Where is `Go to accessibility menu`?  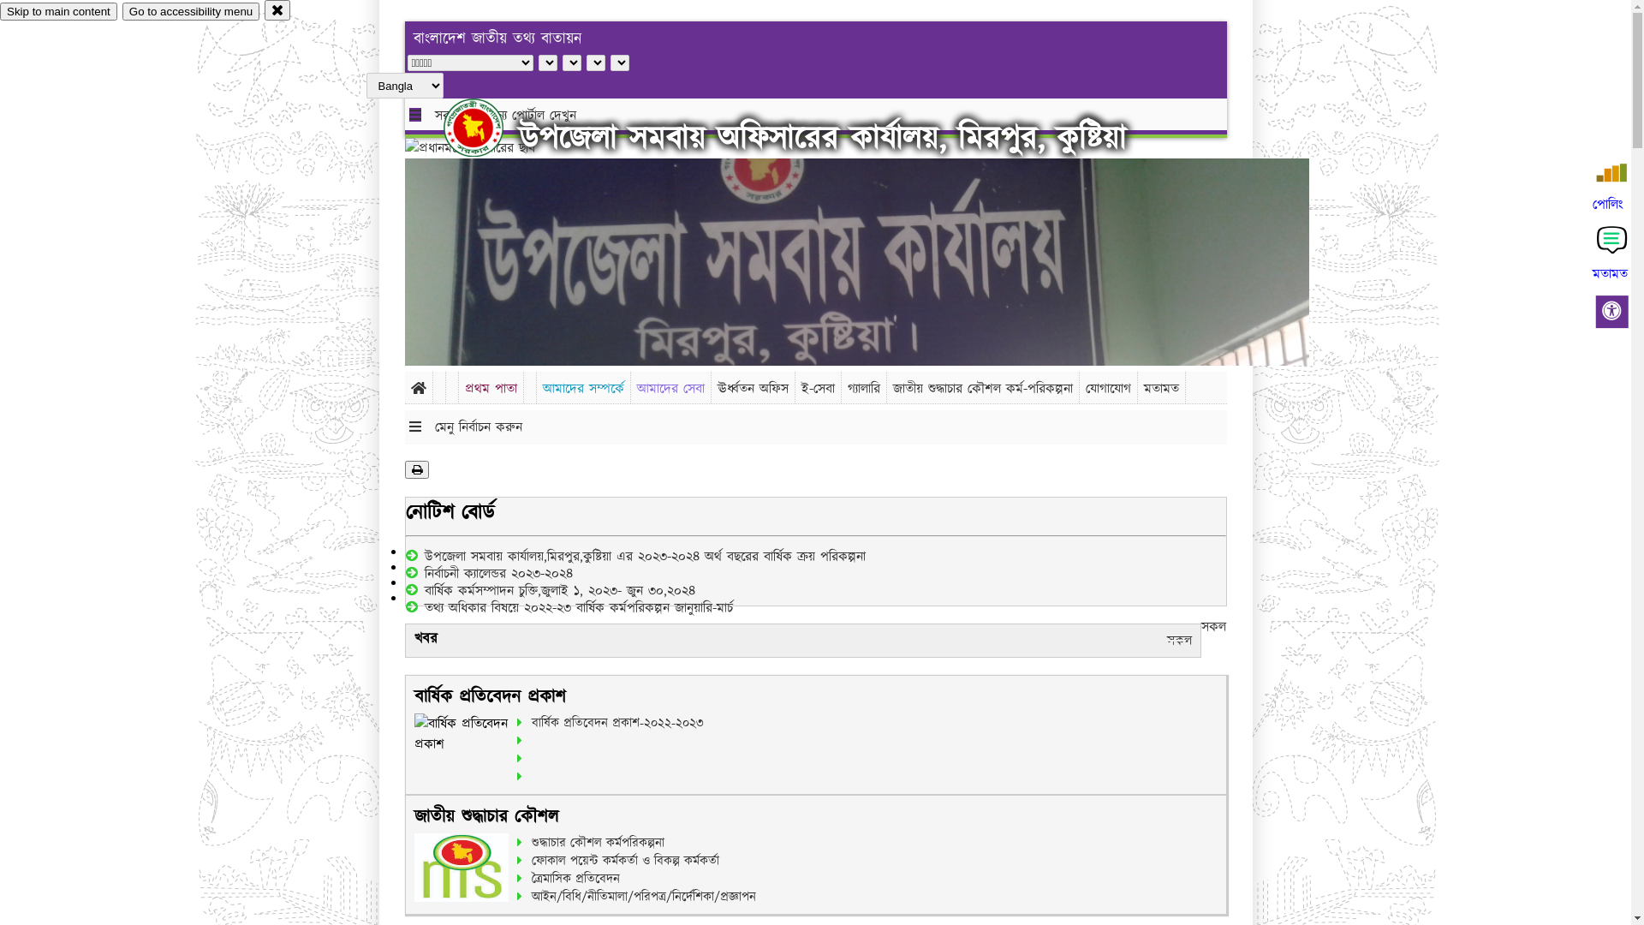 Go to accessibility menu is located at coordinates (191, 12).